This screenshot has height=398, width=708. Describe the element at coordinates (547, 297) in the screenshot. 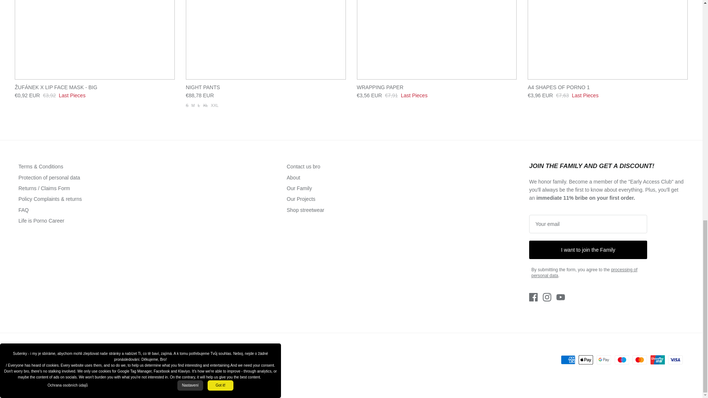

I see `Instagram` at that location.